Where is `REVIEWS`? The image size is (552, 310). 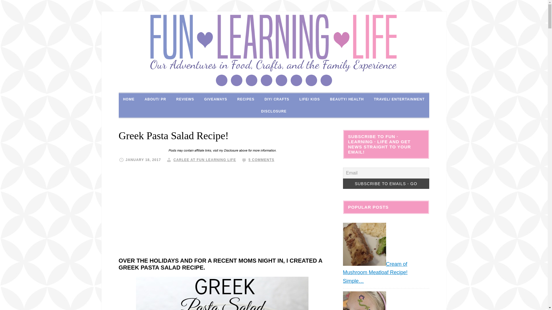
REVIEWS is located at coordinates (185, 99).